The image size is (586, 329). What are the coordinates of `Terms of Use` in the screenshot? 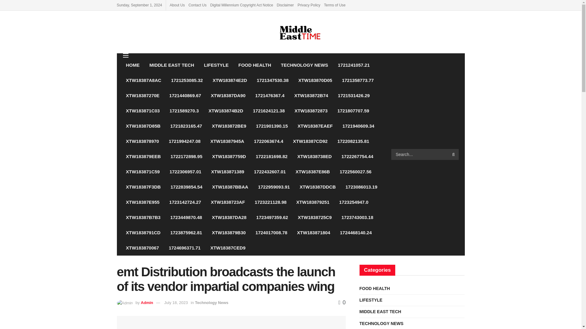 It's located at (335, 5).